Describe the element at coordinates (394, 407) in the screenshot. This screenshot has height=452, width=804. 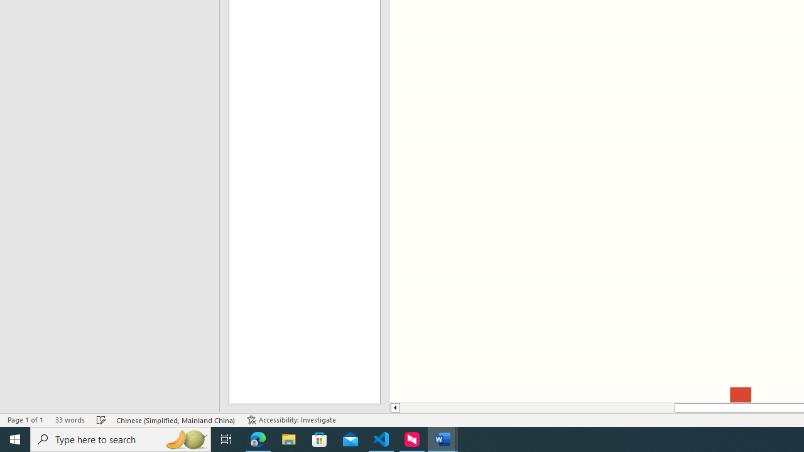
I see `Column left` at that location.